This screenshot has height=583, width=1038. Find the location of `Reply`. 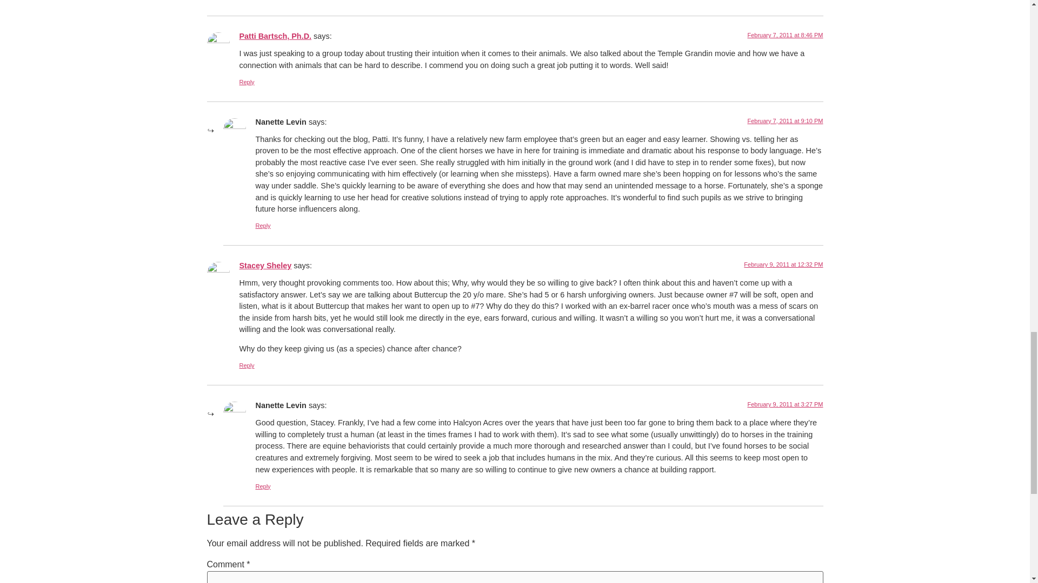

Reply is located at coordinates (247, 82).